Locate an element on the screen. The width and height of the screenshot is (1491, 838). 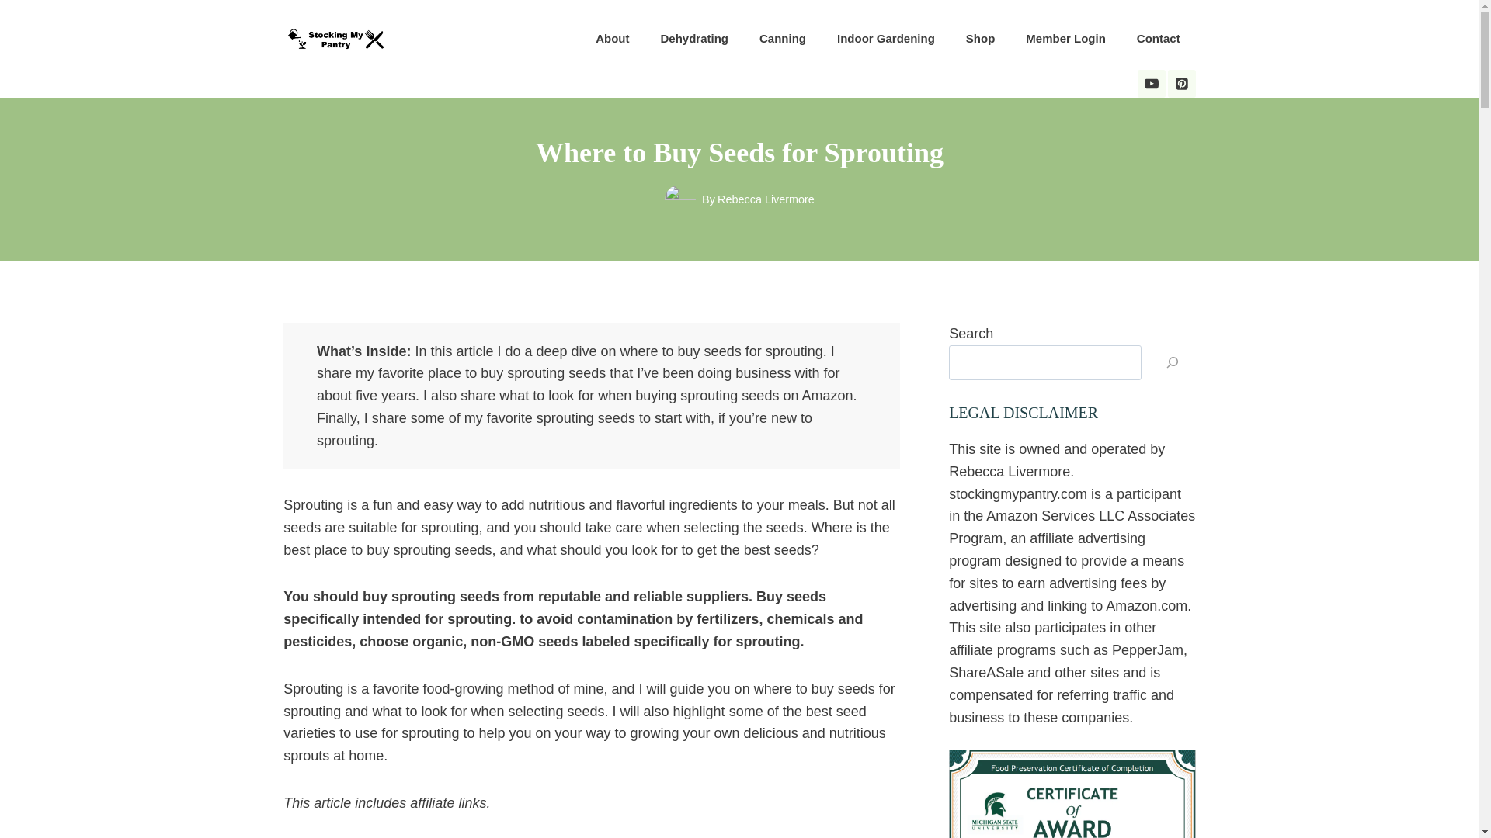
Shop is located at coordinates (980, 39).